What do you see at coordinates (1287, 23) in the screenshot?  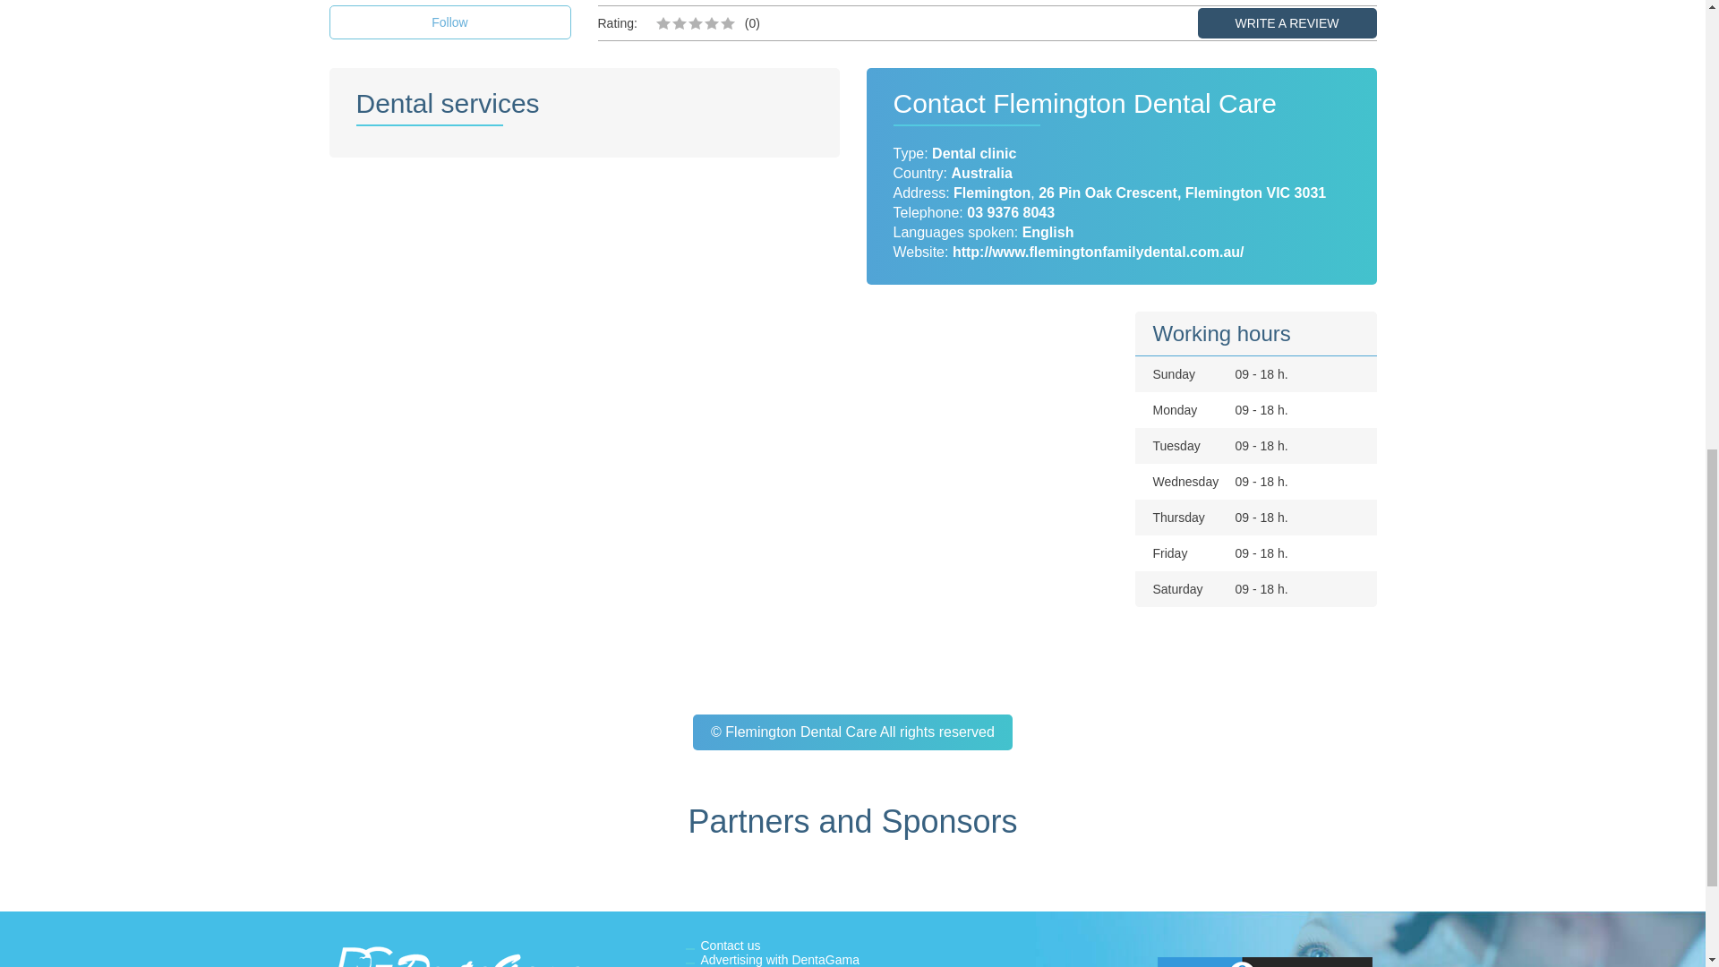 I see `WRITE A REVIEW` at bounding box center [1287, 23].